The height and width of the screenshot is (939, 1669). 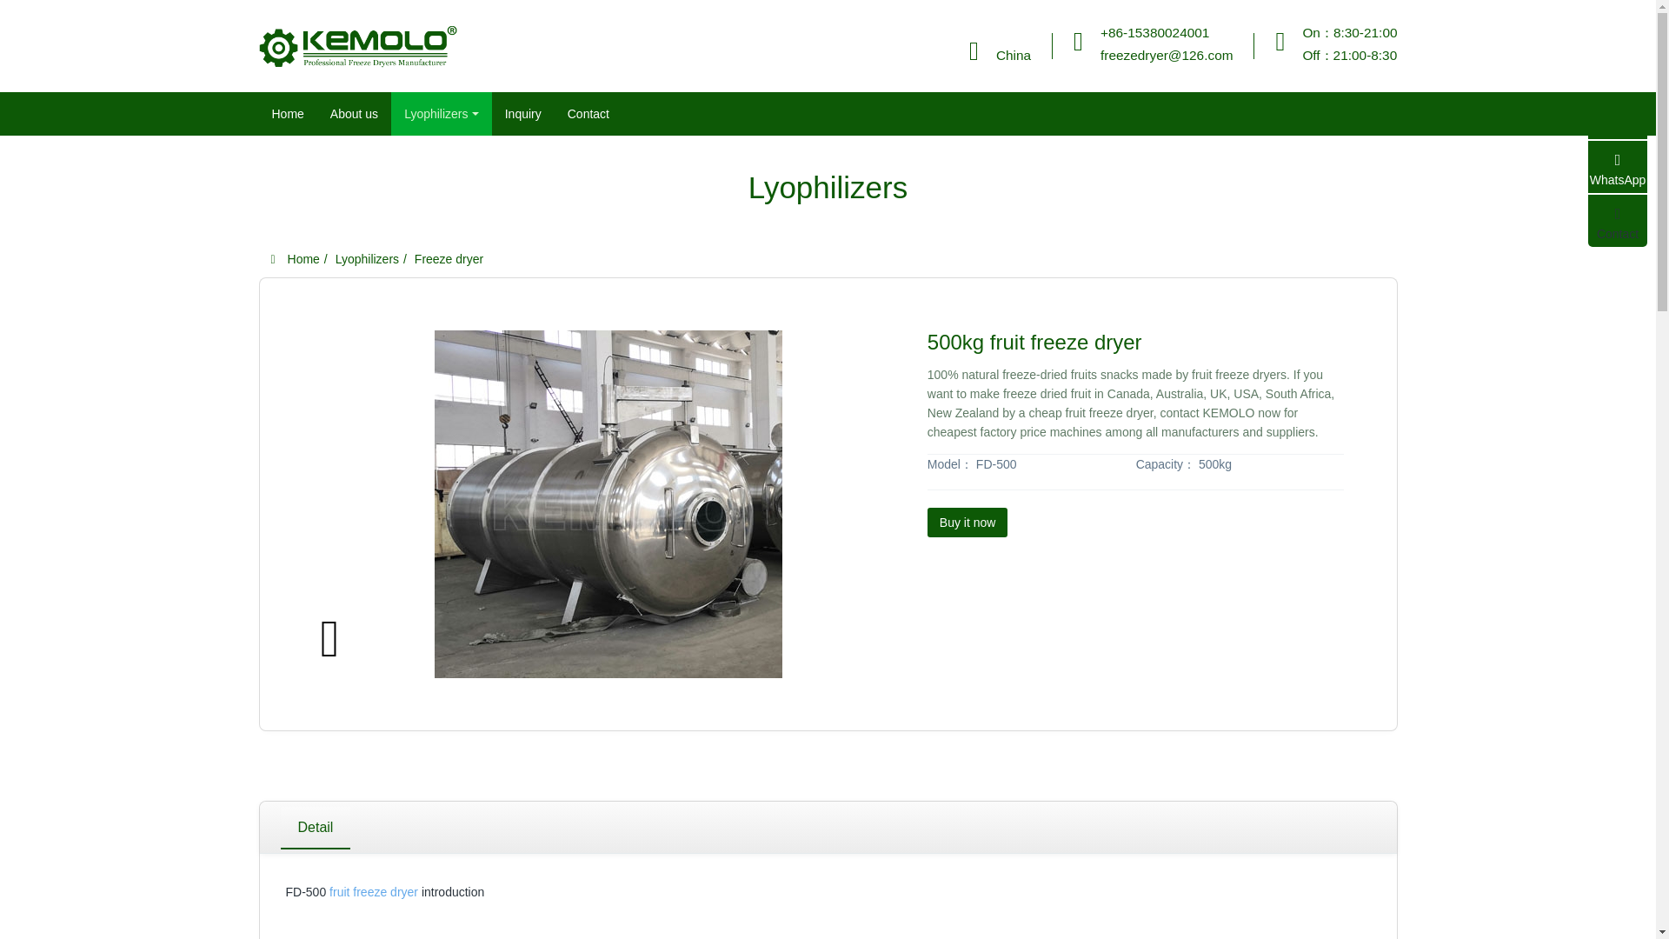 I want to click on Skype, so click(x=1618, y=113).